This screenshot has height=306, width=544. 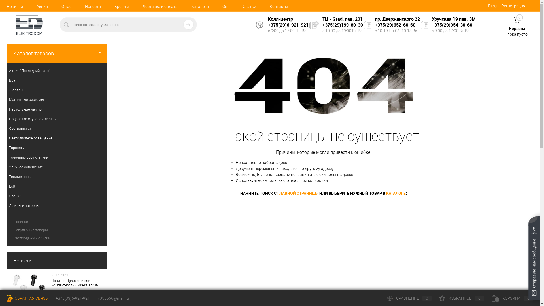 What do you see at coordinates (57, 186) in the screenshot?
I see `Loft` at bounding box center [57, 186].